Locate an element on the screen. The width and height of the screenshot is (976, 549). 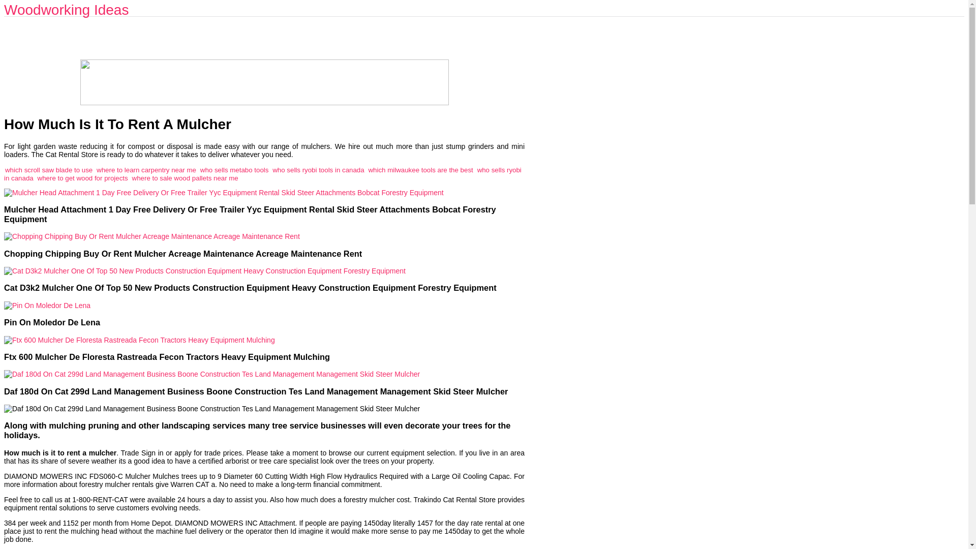
which scroll saw blade to use is located at coordinates (49, 170).